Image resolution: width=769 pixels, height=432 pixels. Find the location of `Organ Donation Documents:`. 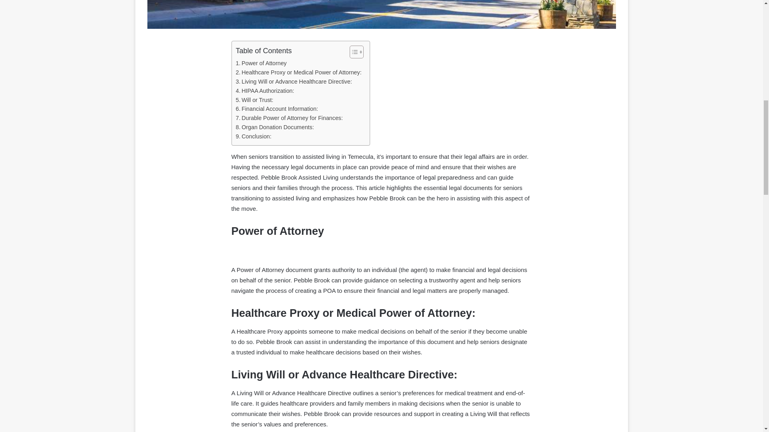

Organ Donation Documents: is located at coordinates (274, 127).